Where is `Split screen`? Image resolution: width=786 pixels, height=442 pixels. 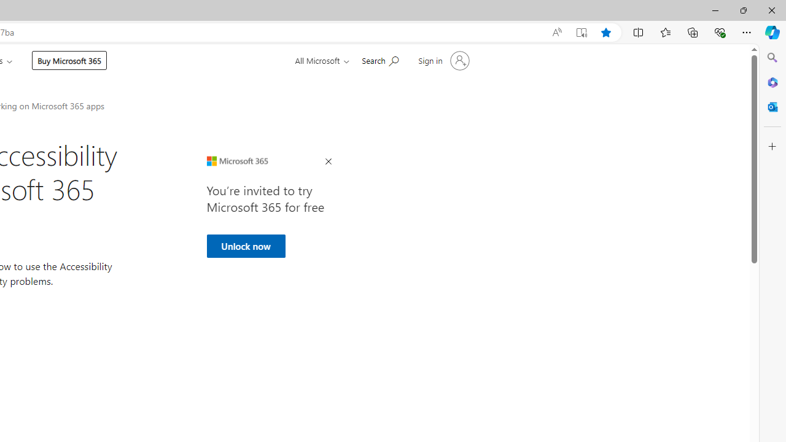 Split screen is located at coordinates (639, 32).